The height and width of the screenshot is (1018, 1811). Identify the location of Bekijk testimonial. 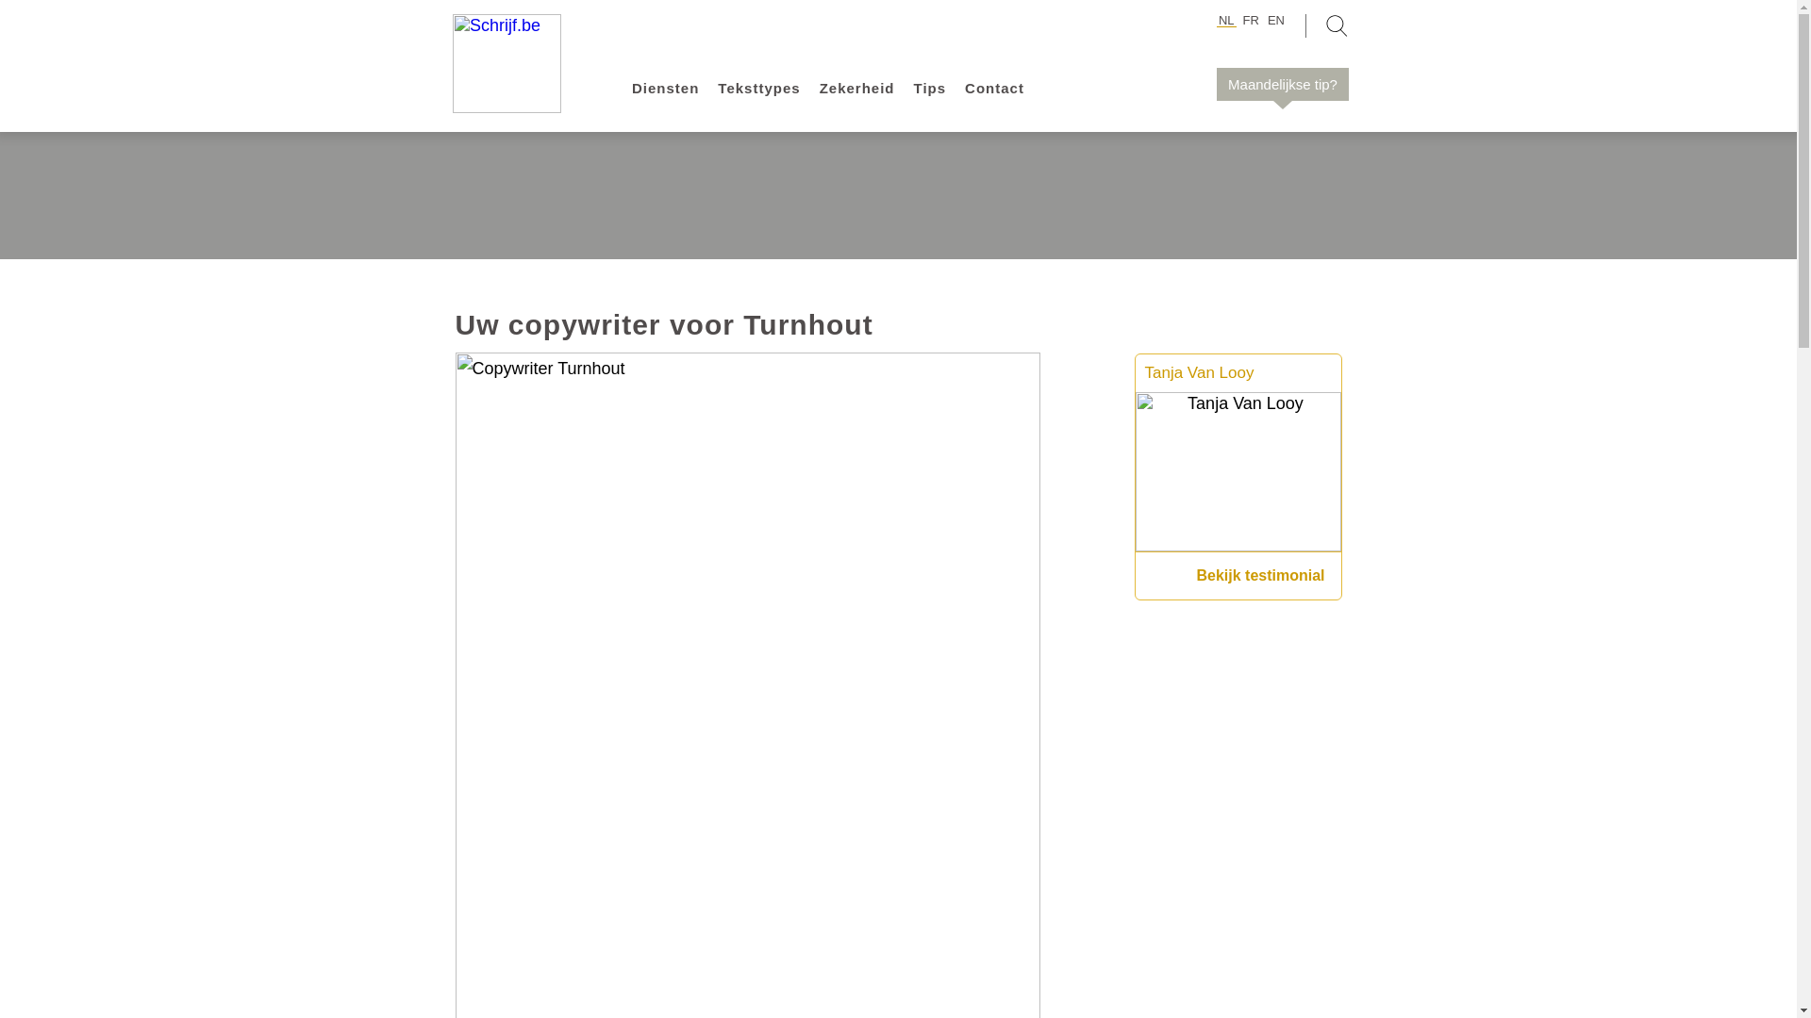
(1260, 575).